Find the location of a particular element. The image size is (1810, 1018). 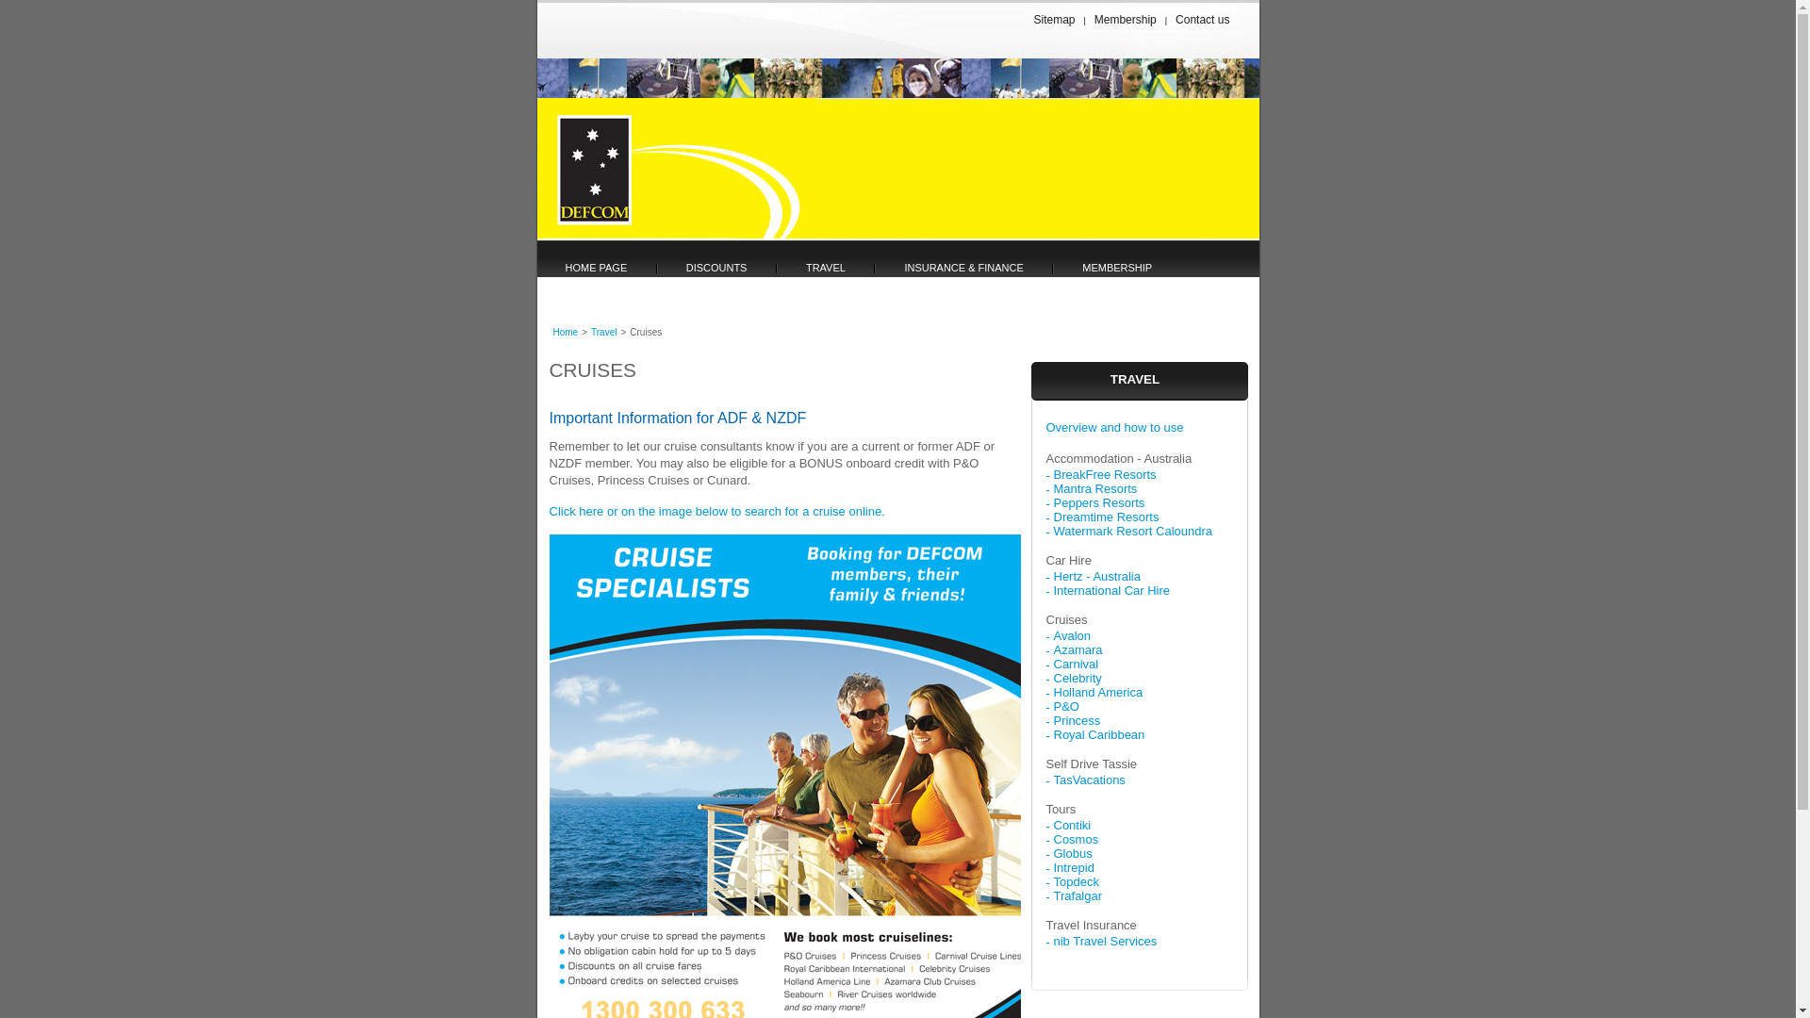

HOME PAGE is located at coordinates (595, 268).